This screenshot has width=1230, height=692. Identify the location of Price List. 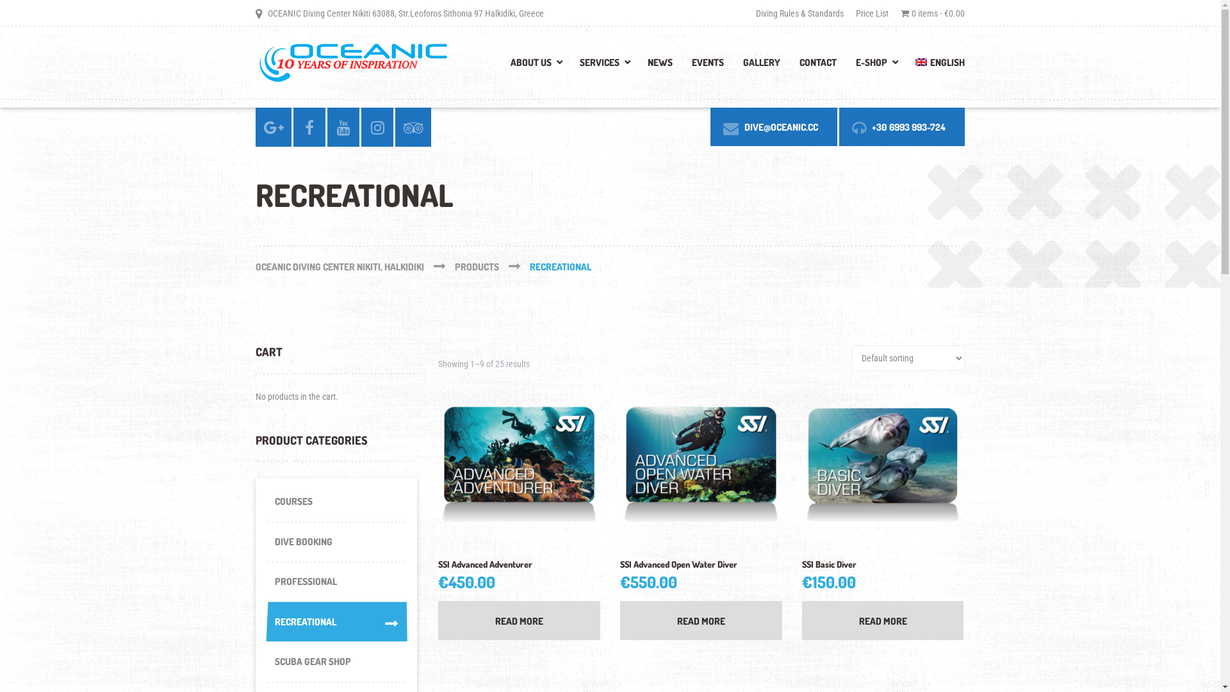
(873, 13).